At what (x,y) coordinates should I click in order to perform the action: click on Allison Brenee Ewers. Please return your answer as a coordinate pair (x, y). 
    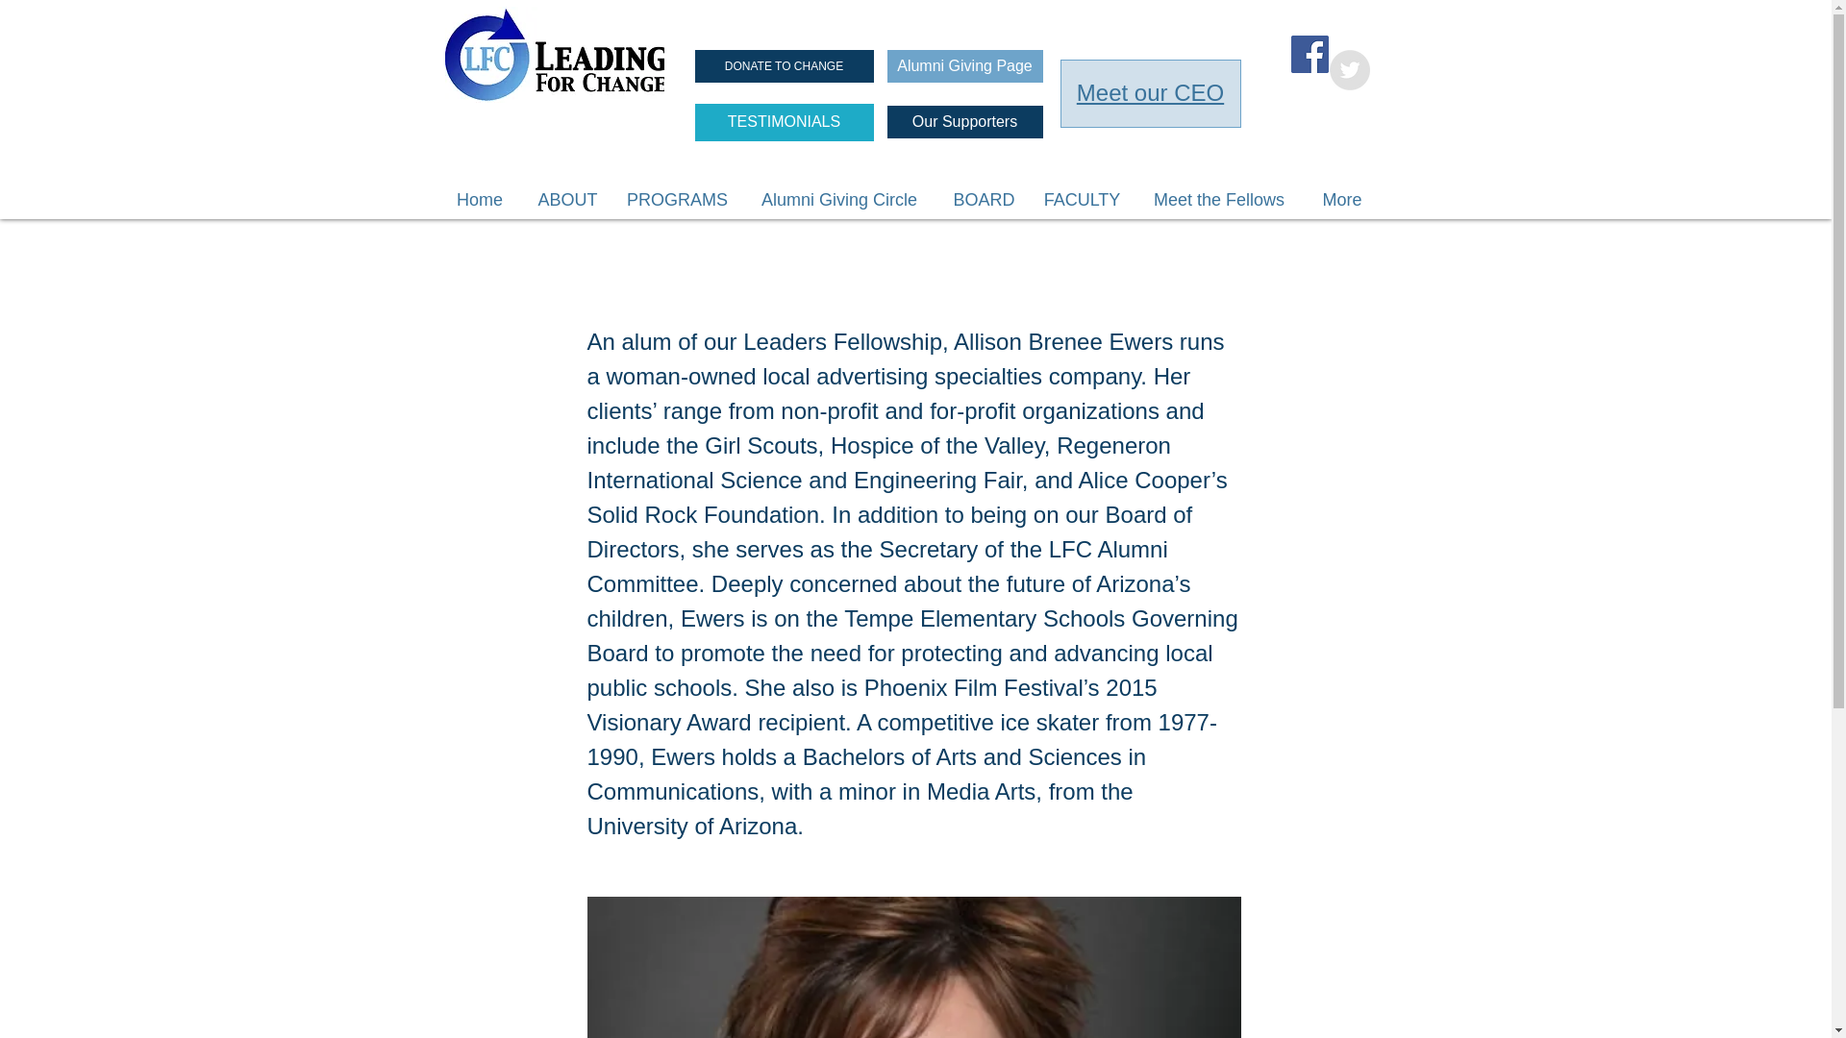
    Looking at the image, I should click on (913, 967).